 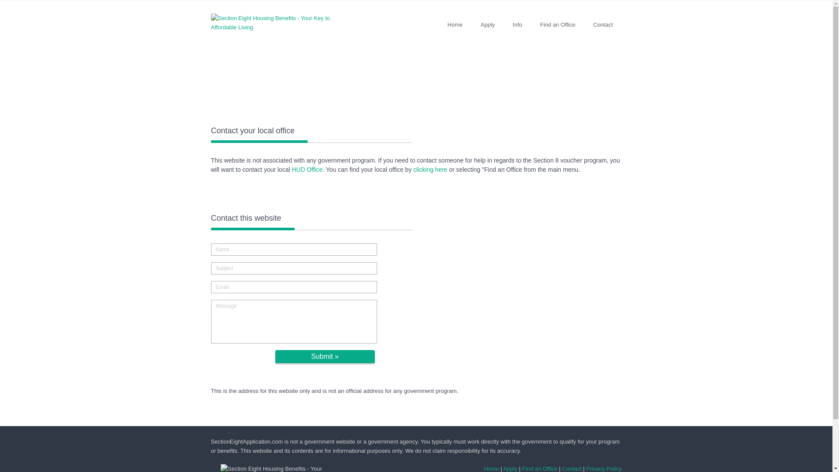 What do you see at coordinates (558, 24) in the screenshot?
I see `Find an Office` at bounding box center [558, 24].